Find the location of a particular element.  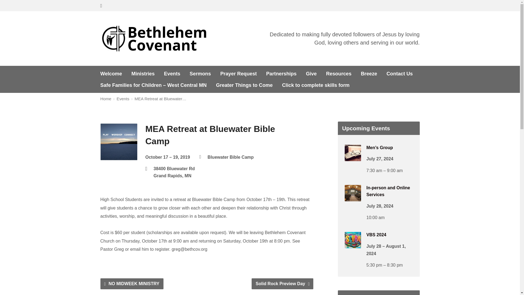

Prayer Request is located at coordinates (238, 74).